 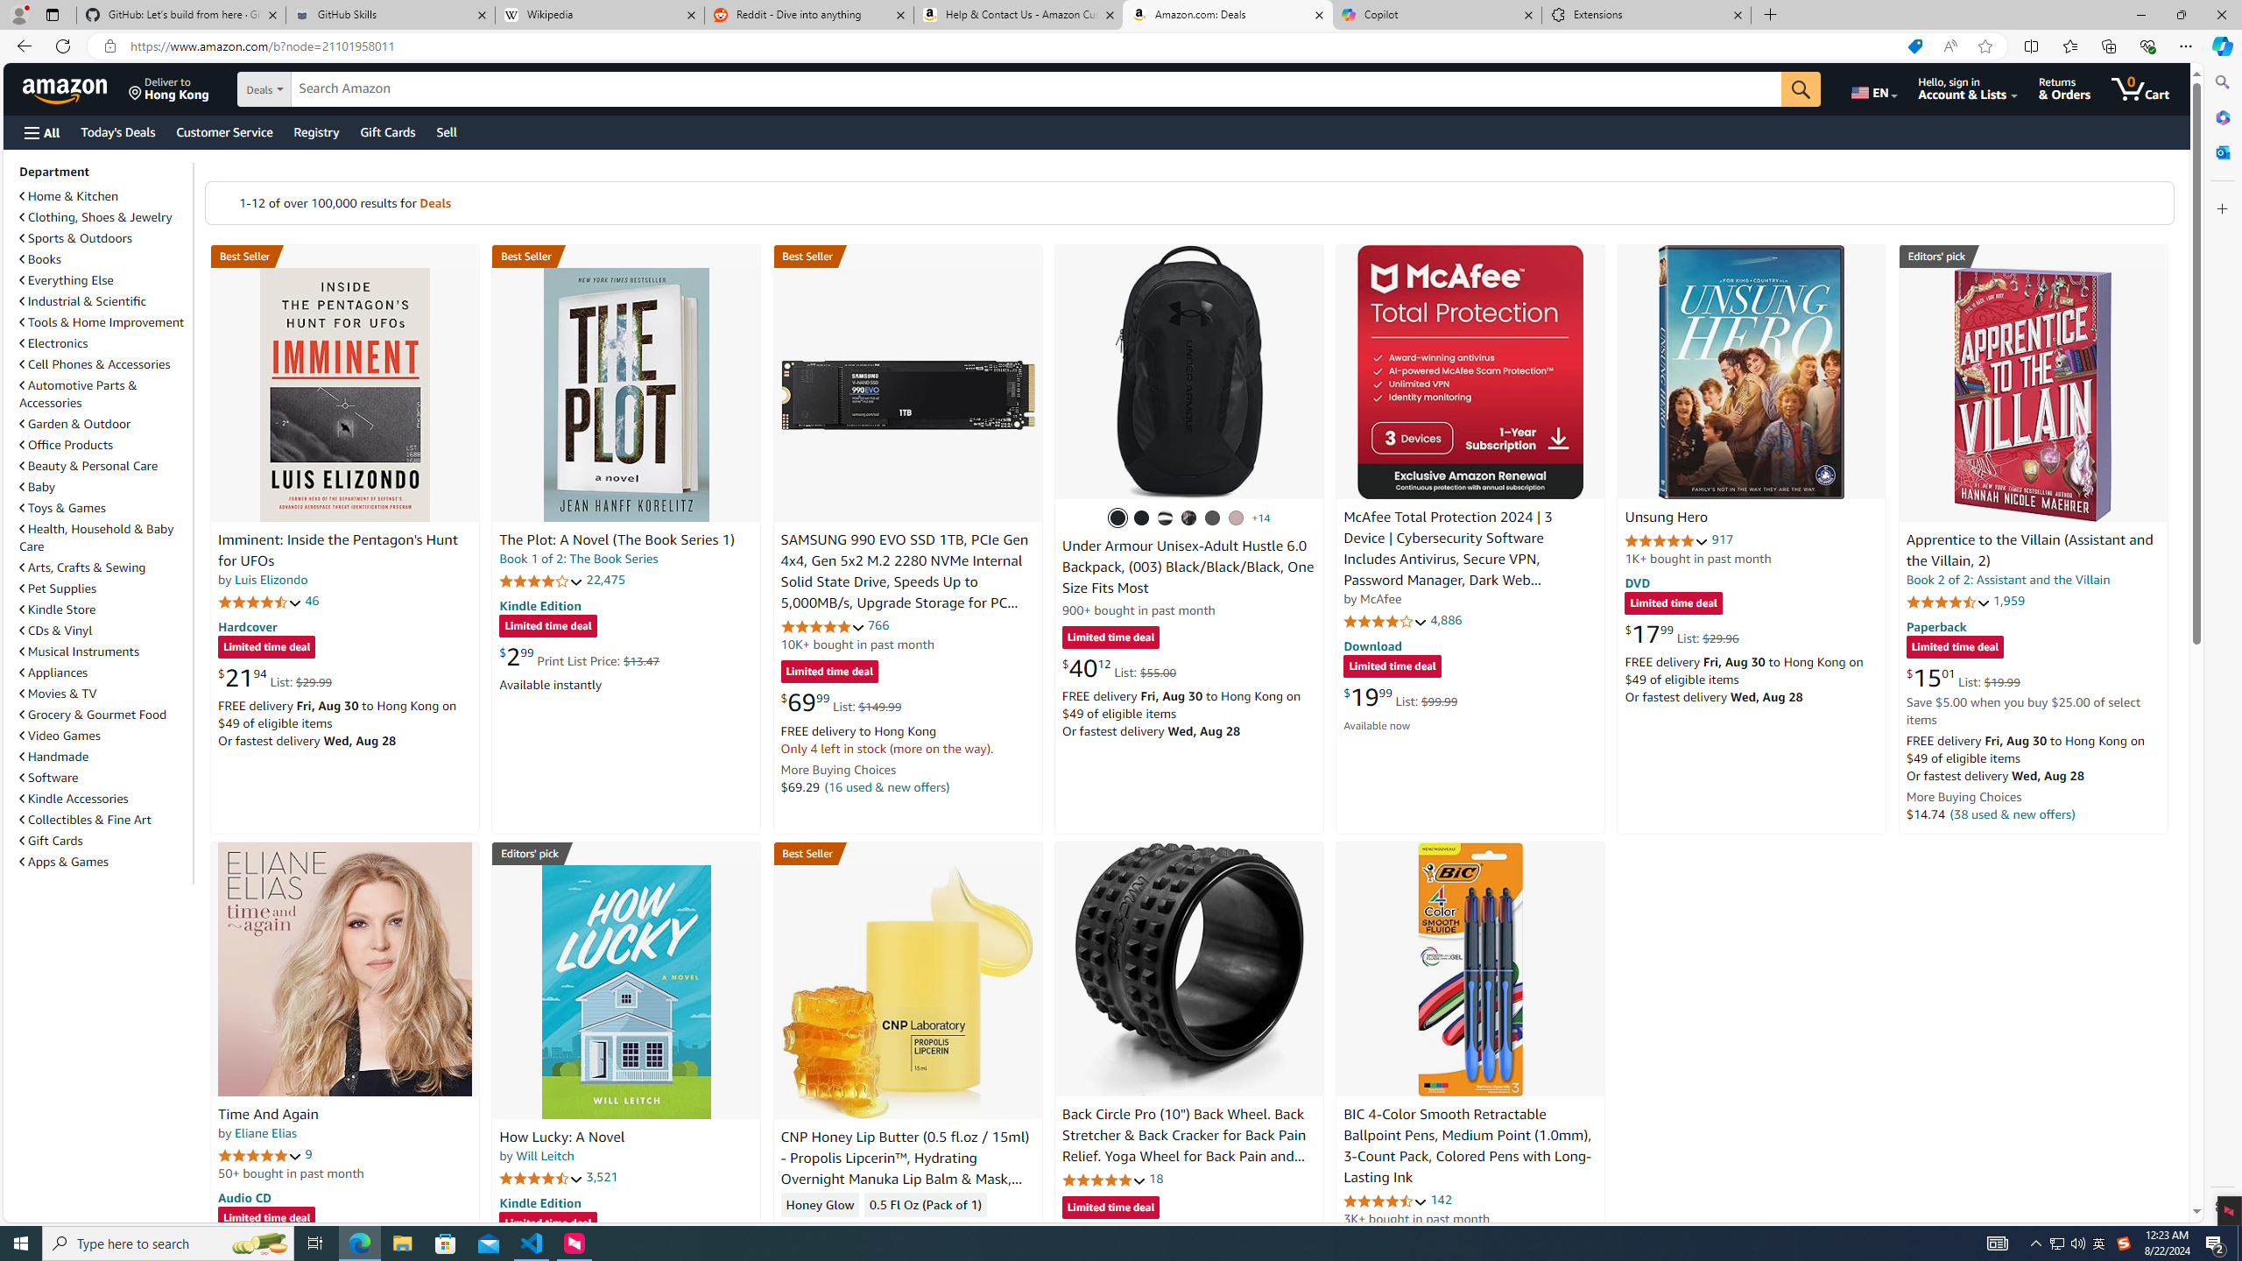 What do you see at coordinates (579, 656) in the screenshot?
I see `$2.99 Print List Price: $13.47` at bounding box center [579, 656].